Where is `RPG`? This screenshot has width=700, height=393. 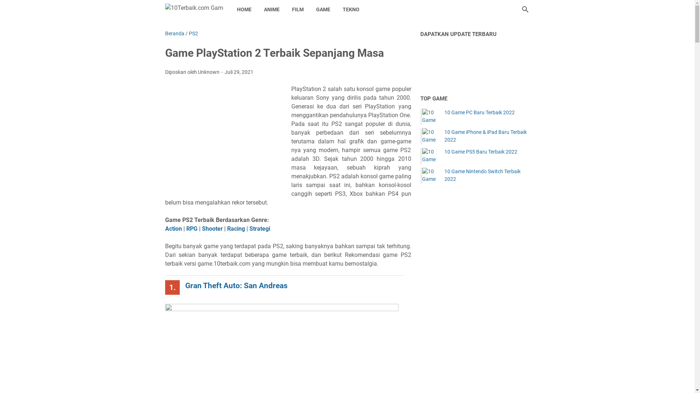
RPG is located at coordinates (192, 229).